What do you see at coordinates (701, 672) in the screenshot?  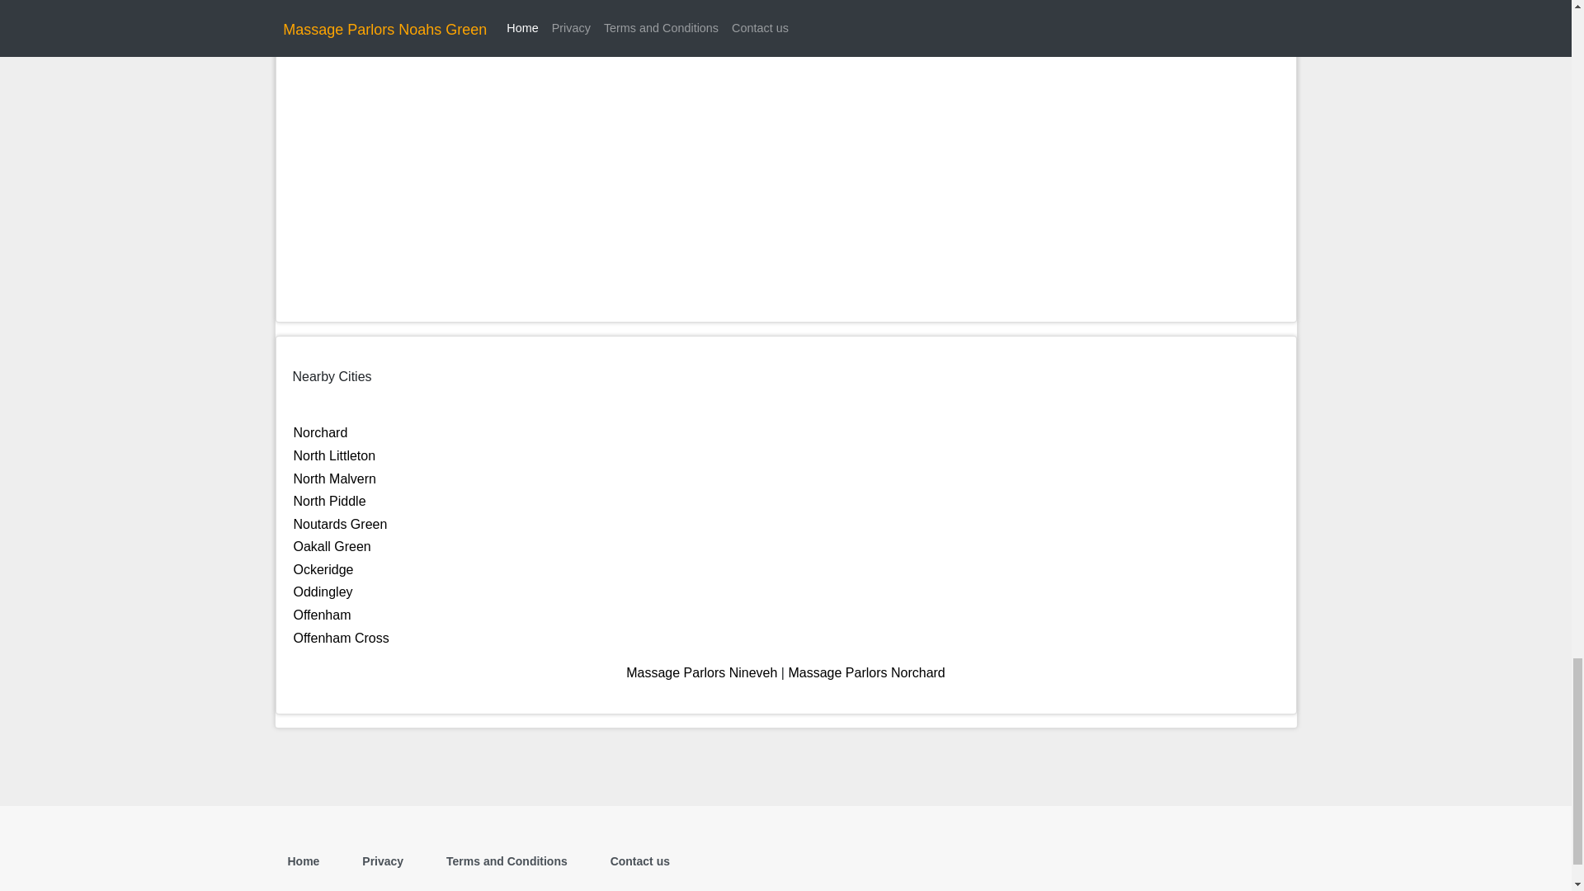 I see `Massage Parlors Nineveh` at bounding box center [701, 672].